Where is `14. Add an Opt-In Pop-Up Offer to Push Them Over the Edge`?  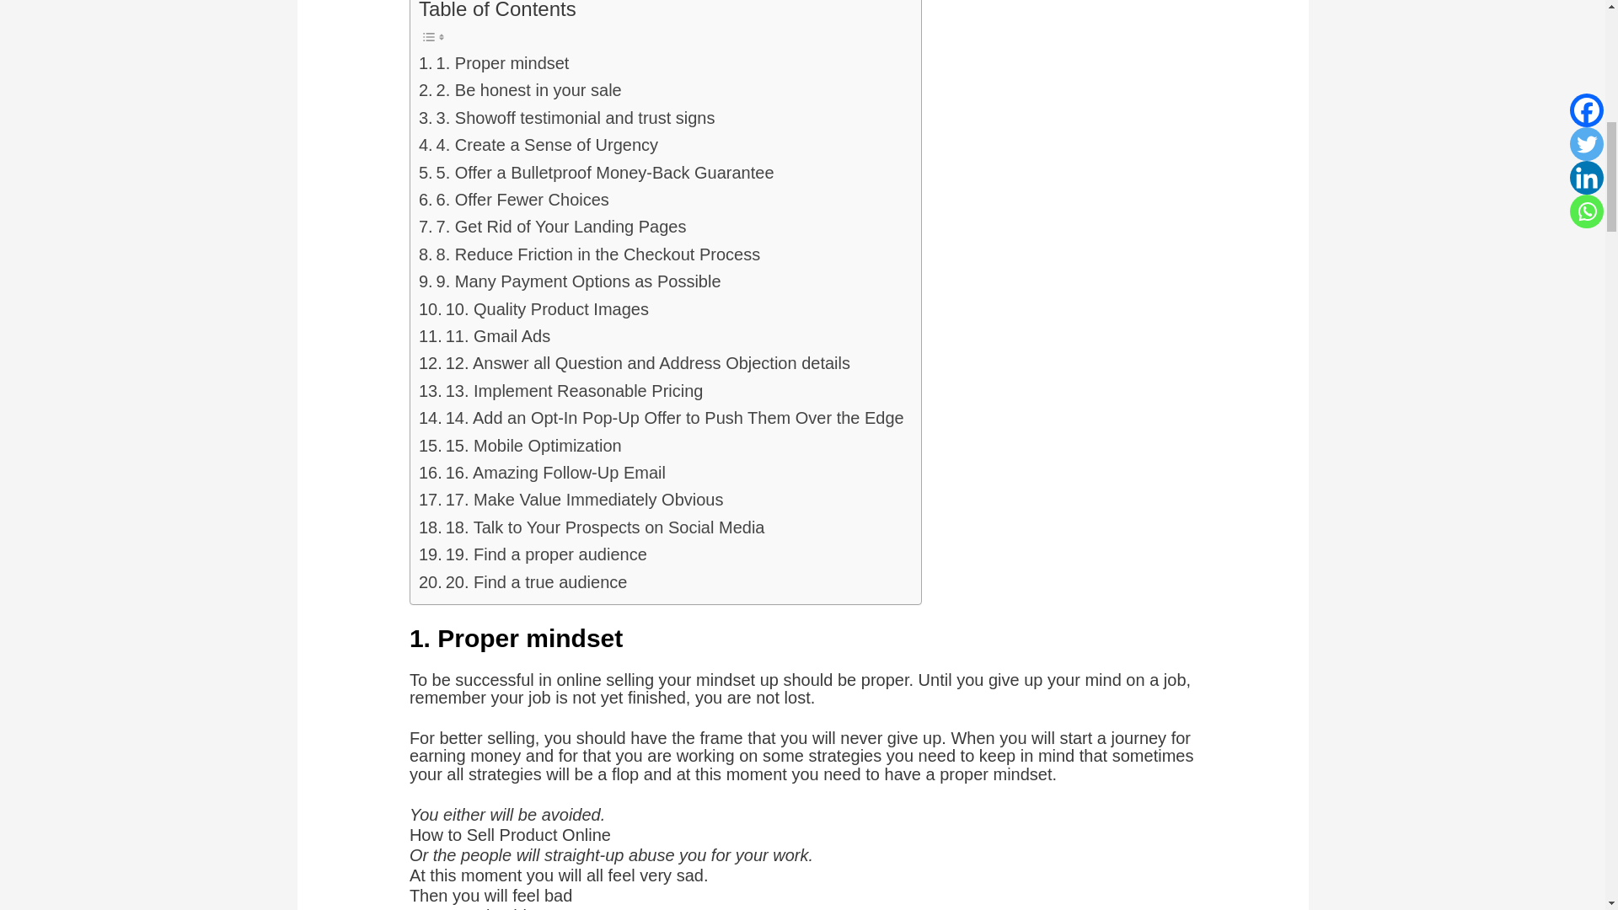 14. Add an Opt-In Pop-Up Offer to Push Them Over the Edge is located at coordinates (662, 417).